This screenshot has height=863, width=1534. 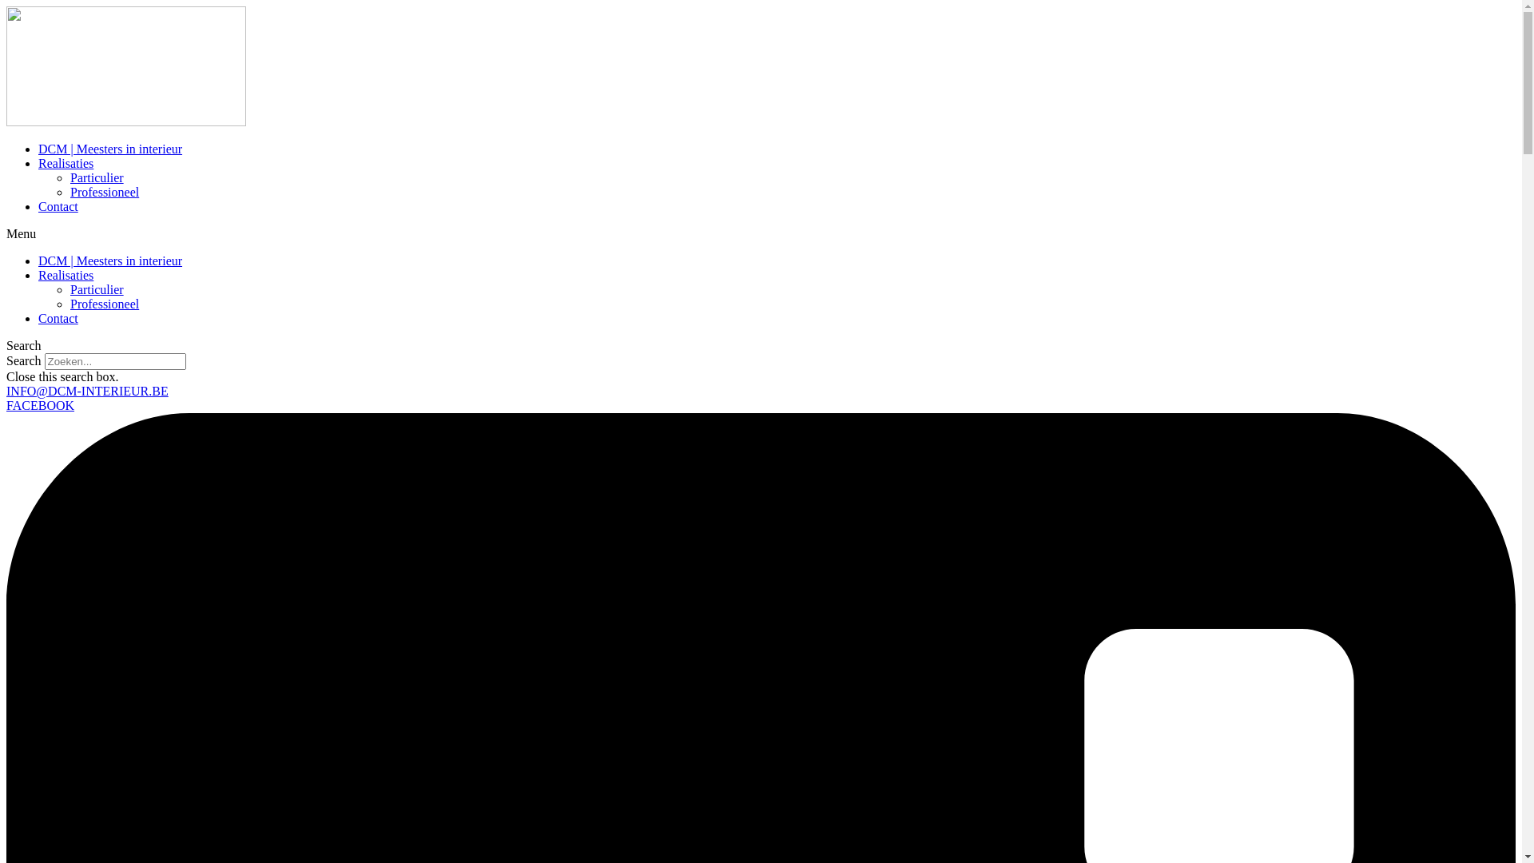 What do you see at coordinates (97, 177) in the screenshot?
I see `Particulier` at bounding box center [97, 177].